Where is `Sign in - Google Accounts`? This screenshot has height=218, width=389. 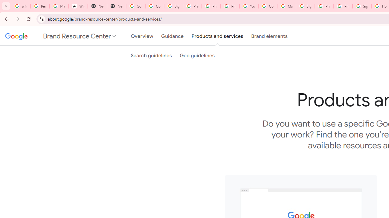
Sign in - Google Accounts is located at coordinates (173, 6).